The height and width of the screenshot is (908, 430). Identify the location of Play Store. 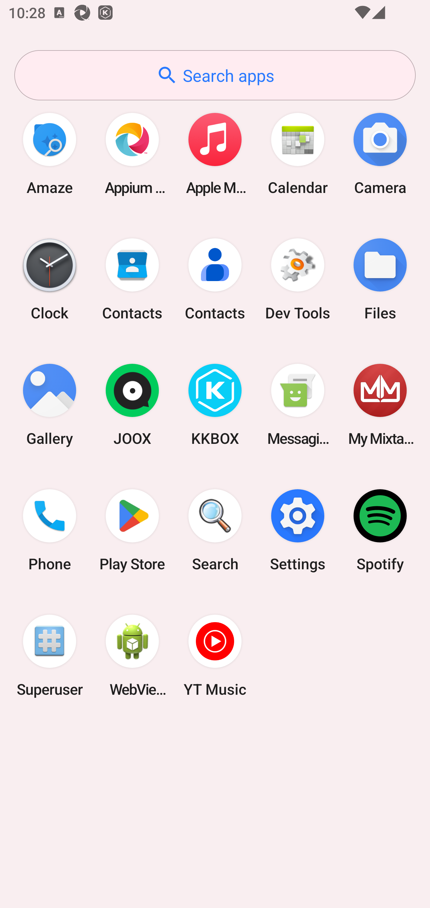
(132, 530).